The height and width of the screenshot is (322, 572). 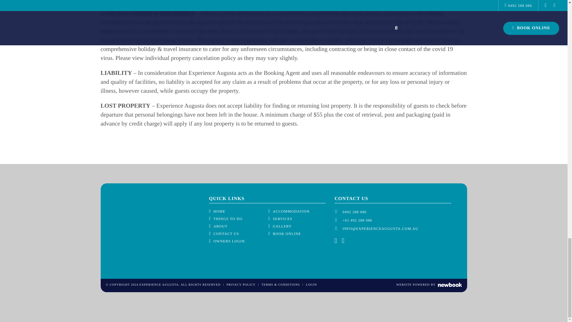 What do you see at coordinates (218, 226) in the screenshot?
I see `ABOUT` at bounding box center [218, 226].